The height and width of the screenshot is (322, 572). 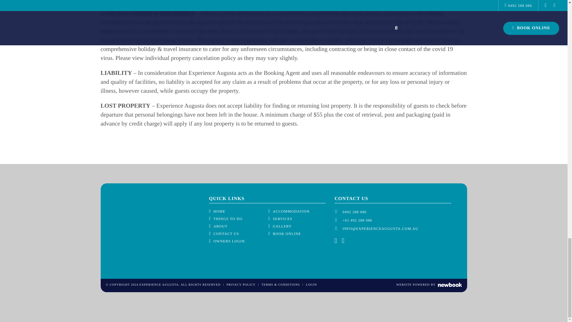 What do you see at coordinates (218, 226) in the screenshot?
I see `ABOUT` at bounding box center [218, 226].